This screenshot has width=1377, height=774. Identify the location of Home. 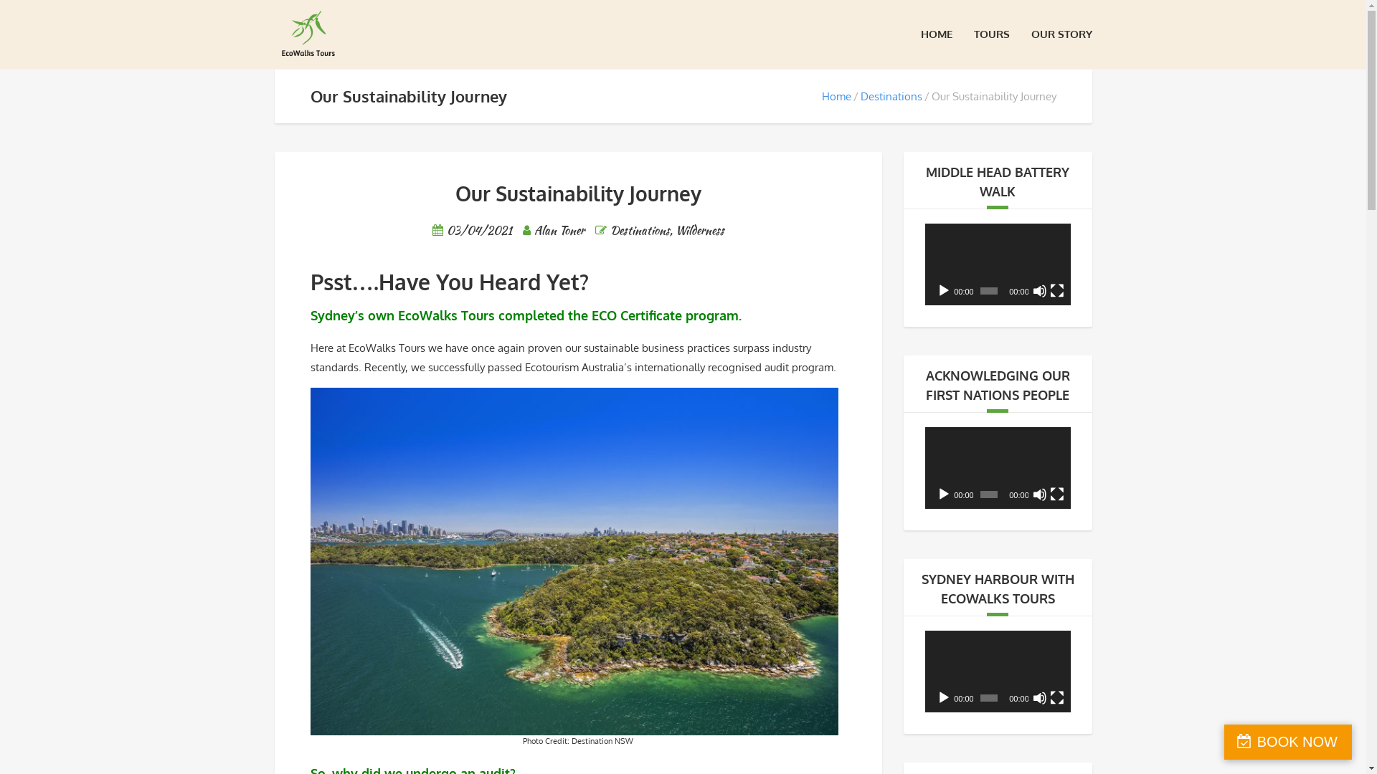
(836, 96).